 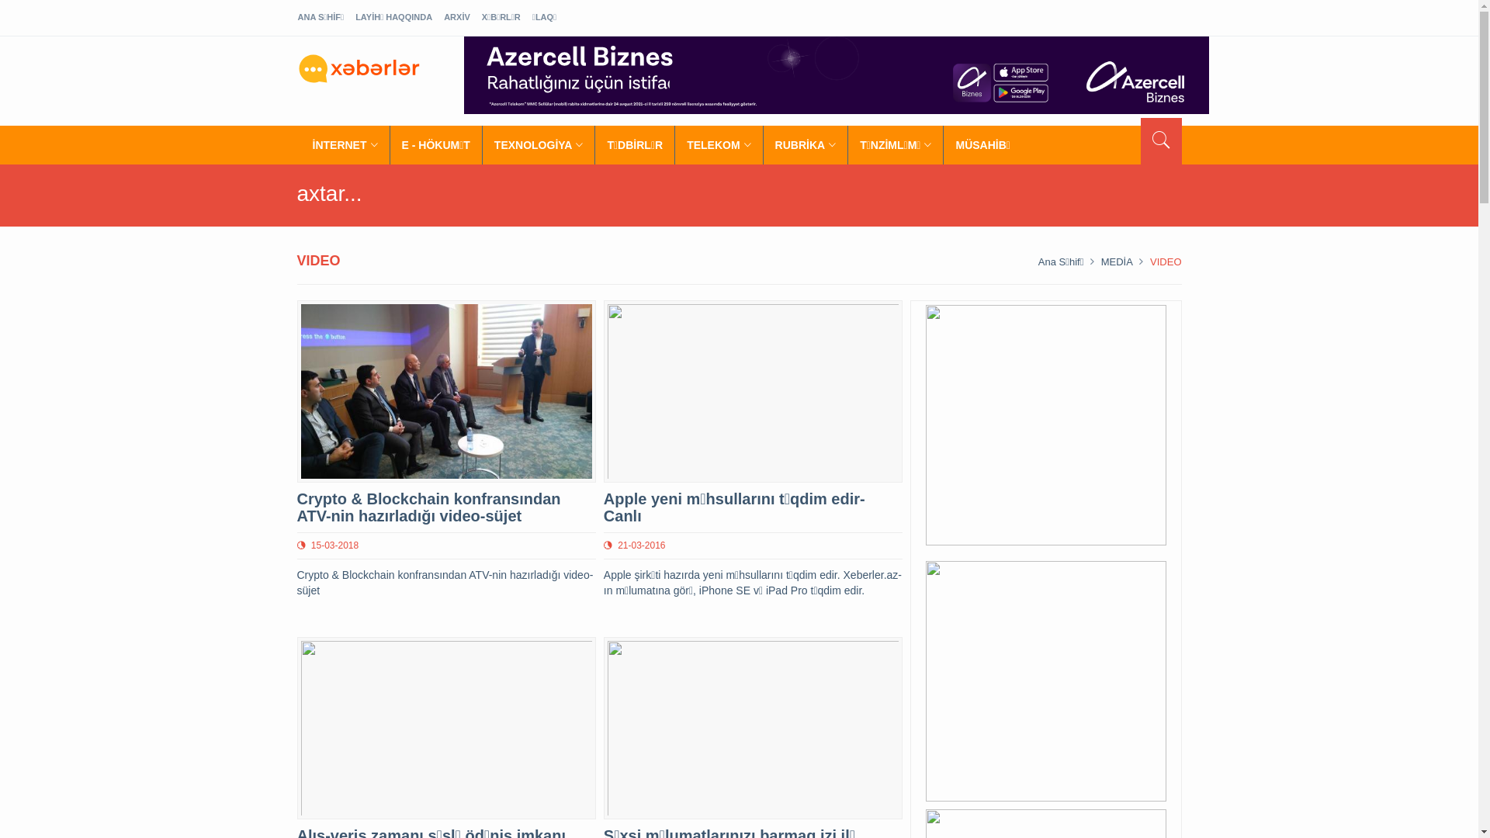 I want to click on TELEKOM, so click(x=719, y=145).